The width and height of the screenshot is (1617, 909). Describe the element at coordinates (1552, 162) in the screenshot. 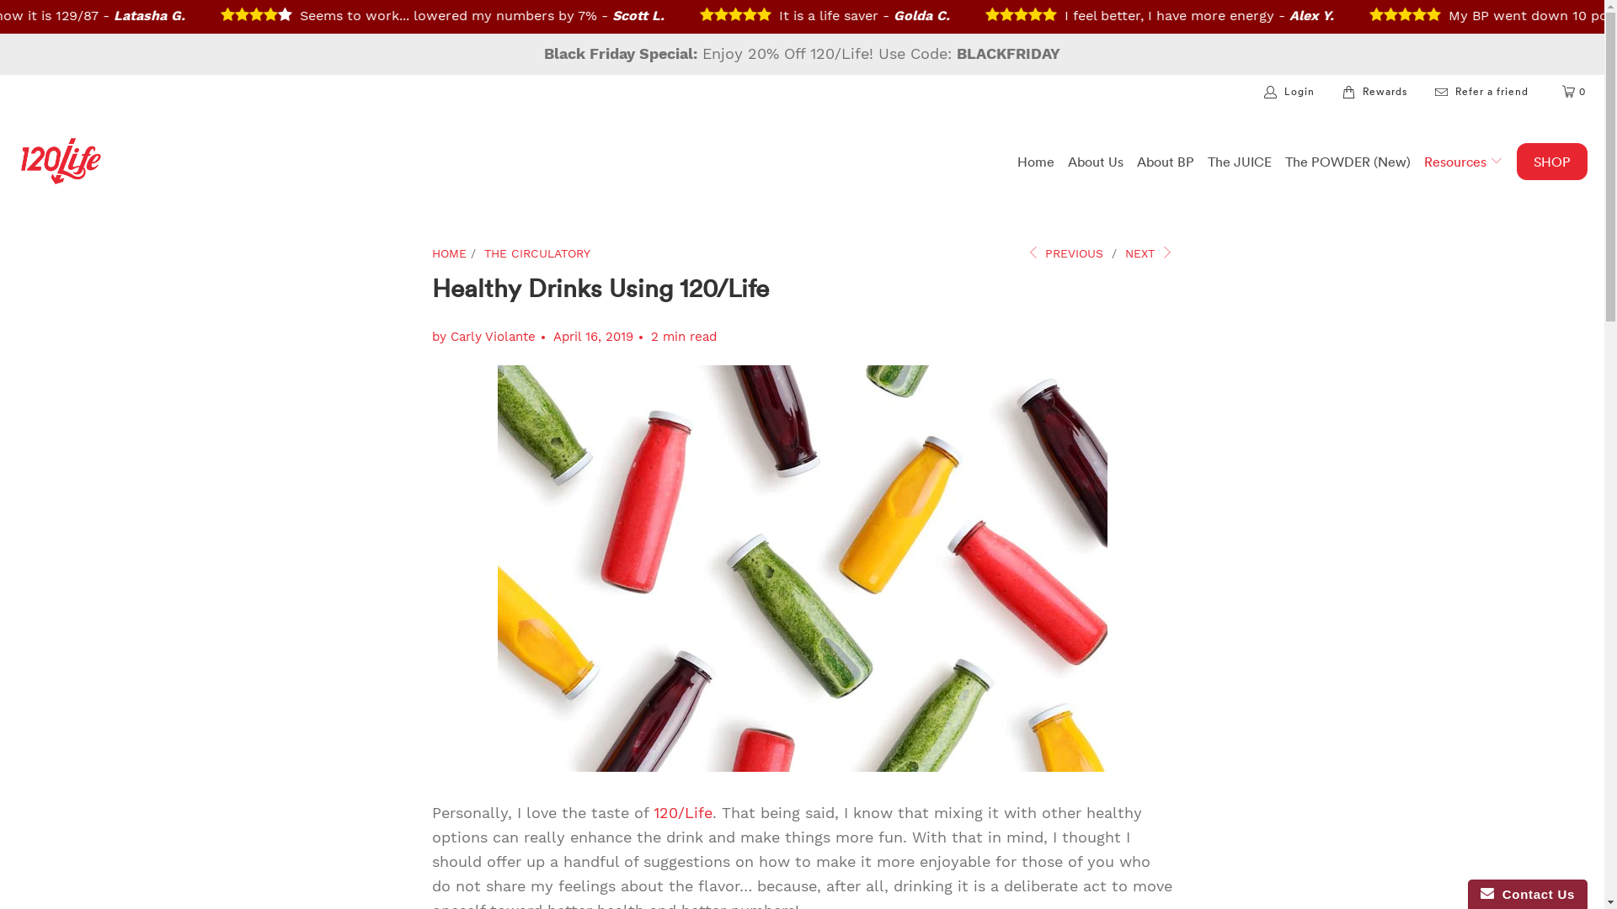

I see `SHOP` at that location.